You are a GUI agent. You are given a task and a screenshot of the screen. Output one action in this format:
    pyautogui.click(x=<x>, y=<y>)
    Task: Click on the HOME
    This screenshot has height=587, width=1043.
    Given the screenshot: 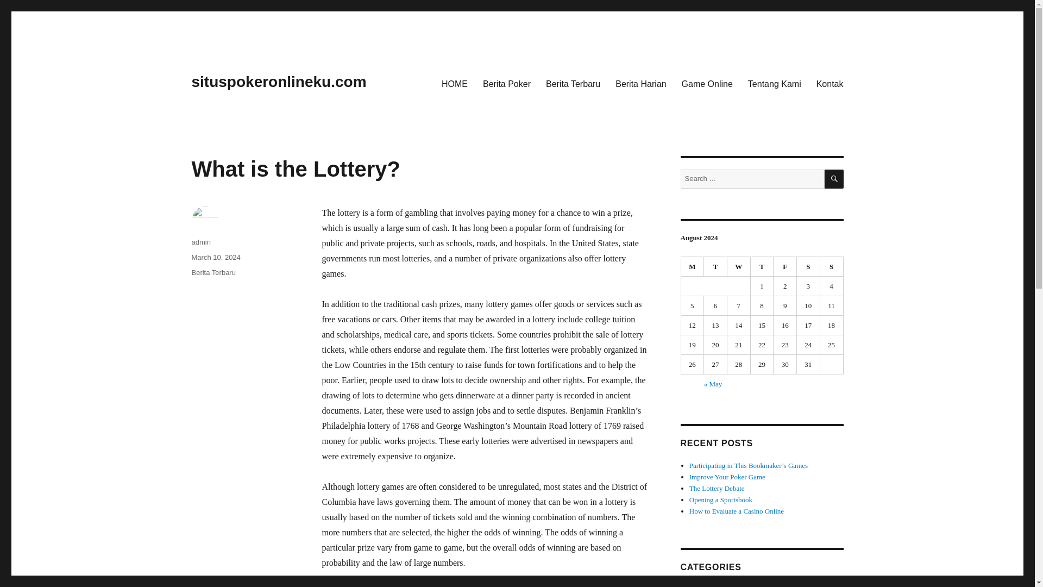 What is the action you would take?
    pyautogui.click(x=454, y=83)
    